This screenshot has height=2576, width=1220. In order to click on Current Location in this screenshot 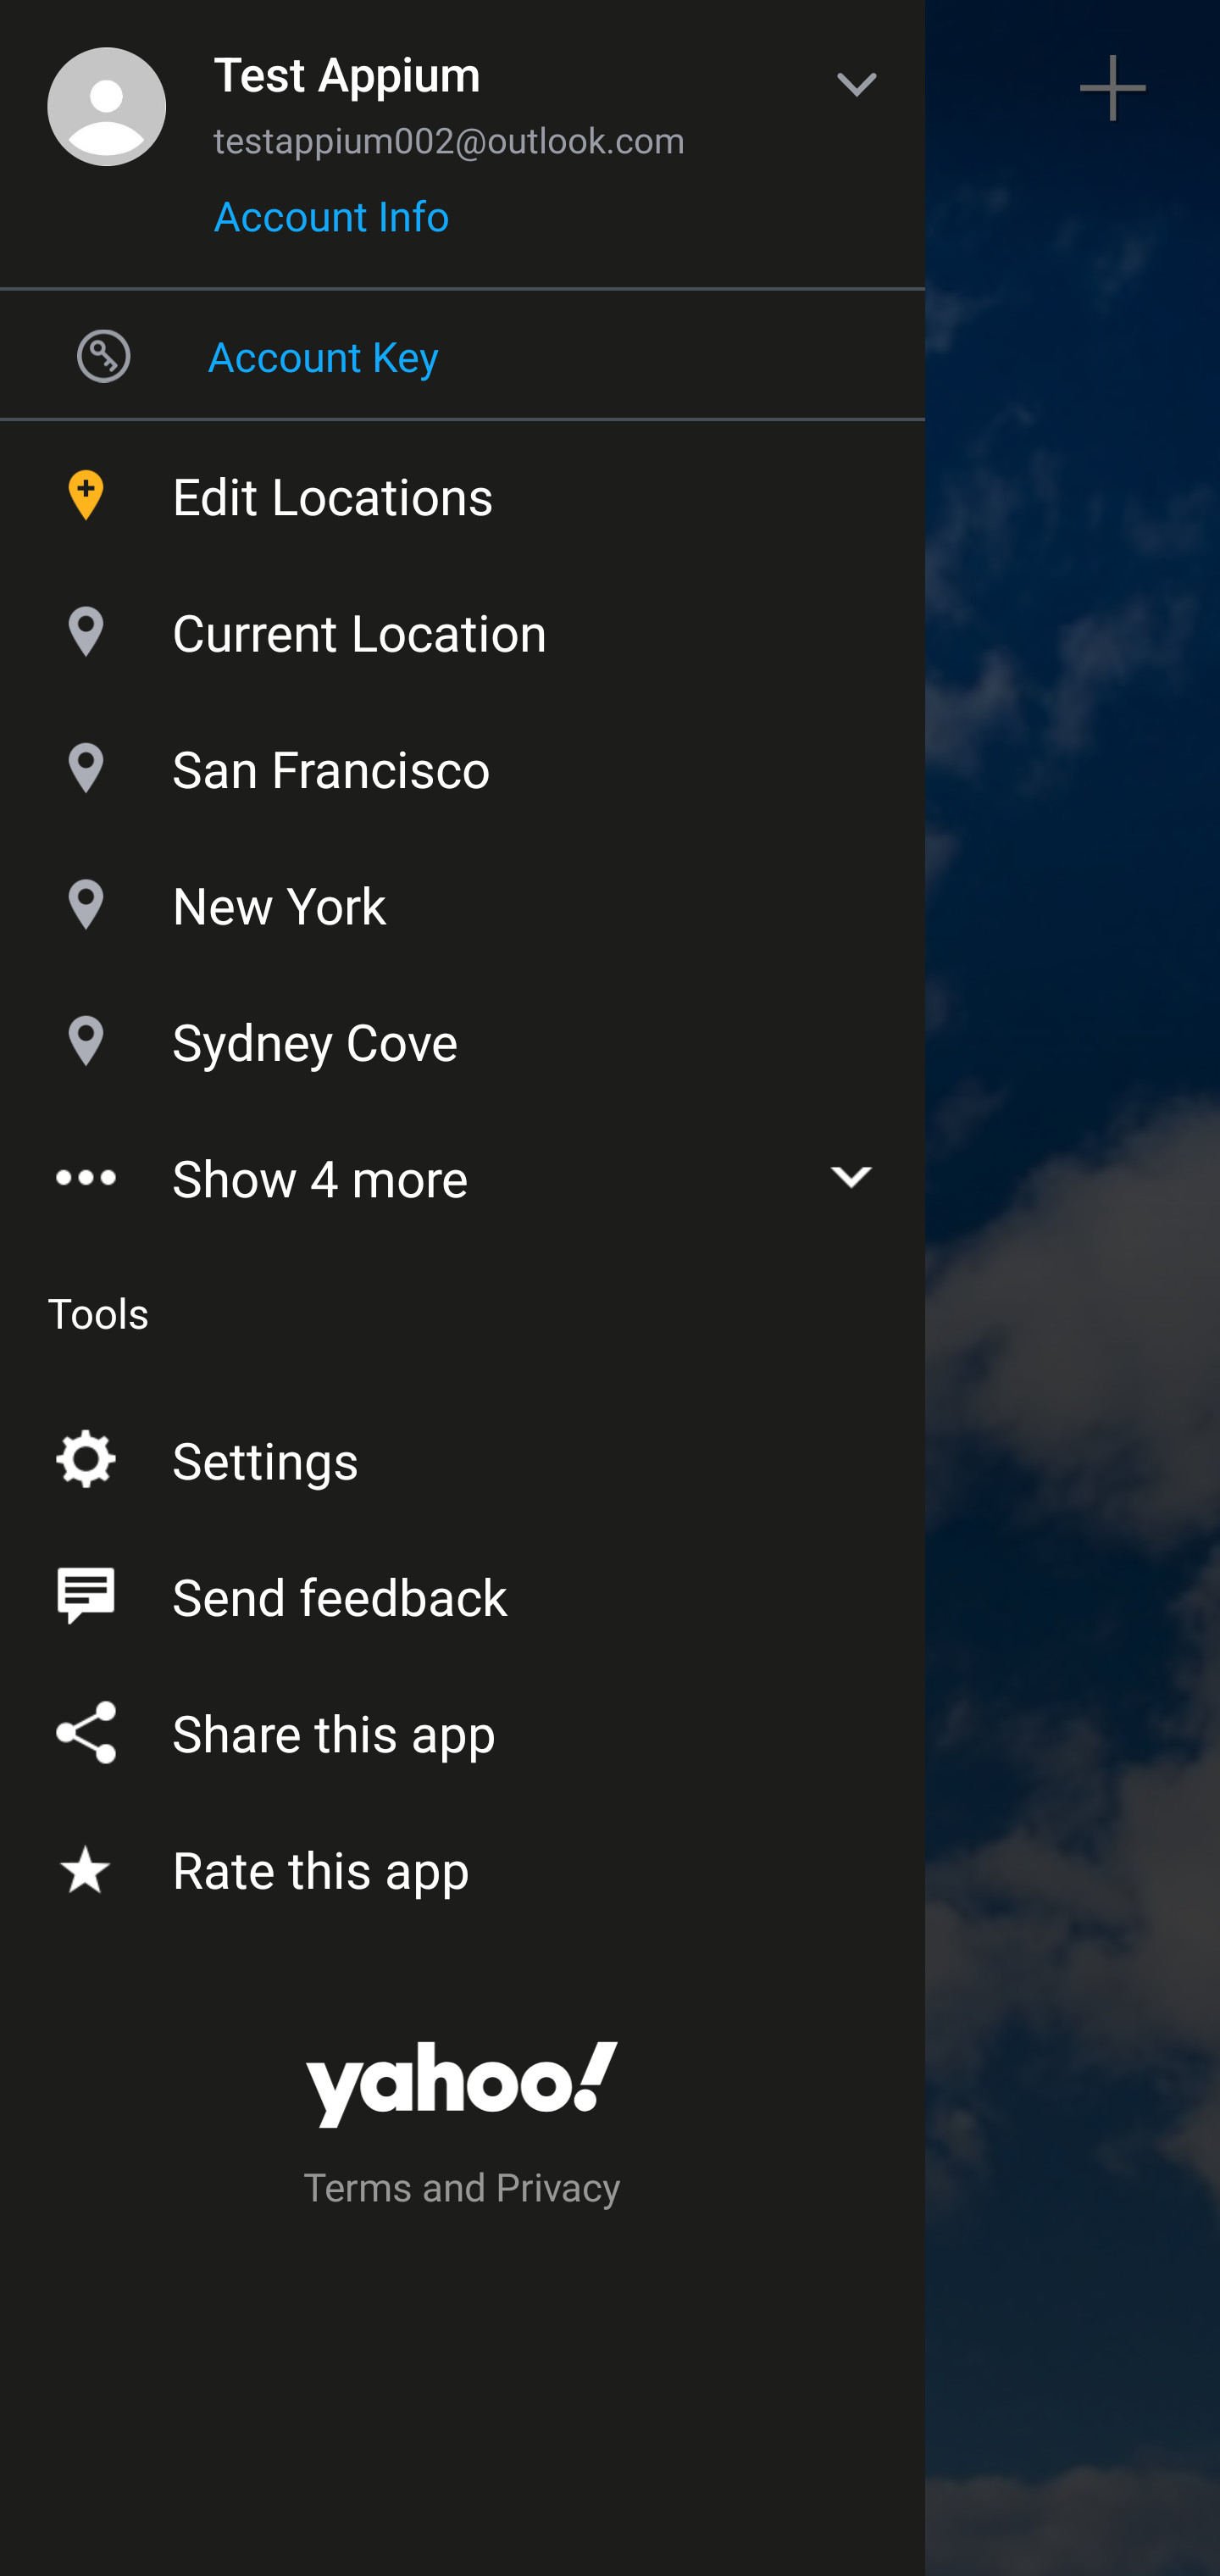, I will do `click(463, 624)`.